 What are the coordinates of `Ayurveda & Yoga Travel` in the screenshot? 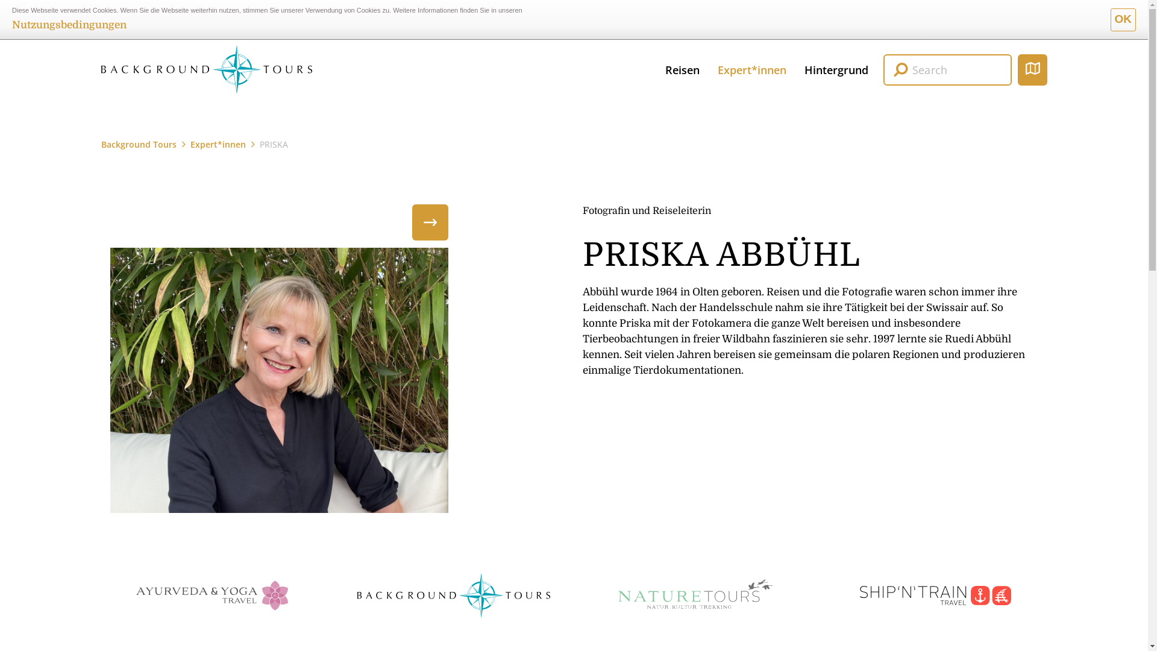 It's located at (212, 596).